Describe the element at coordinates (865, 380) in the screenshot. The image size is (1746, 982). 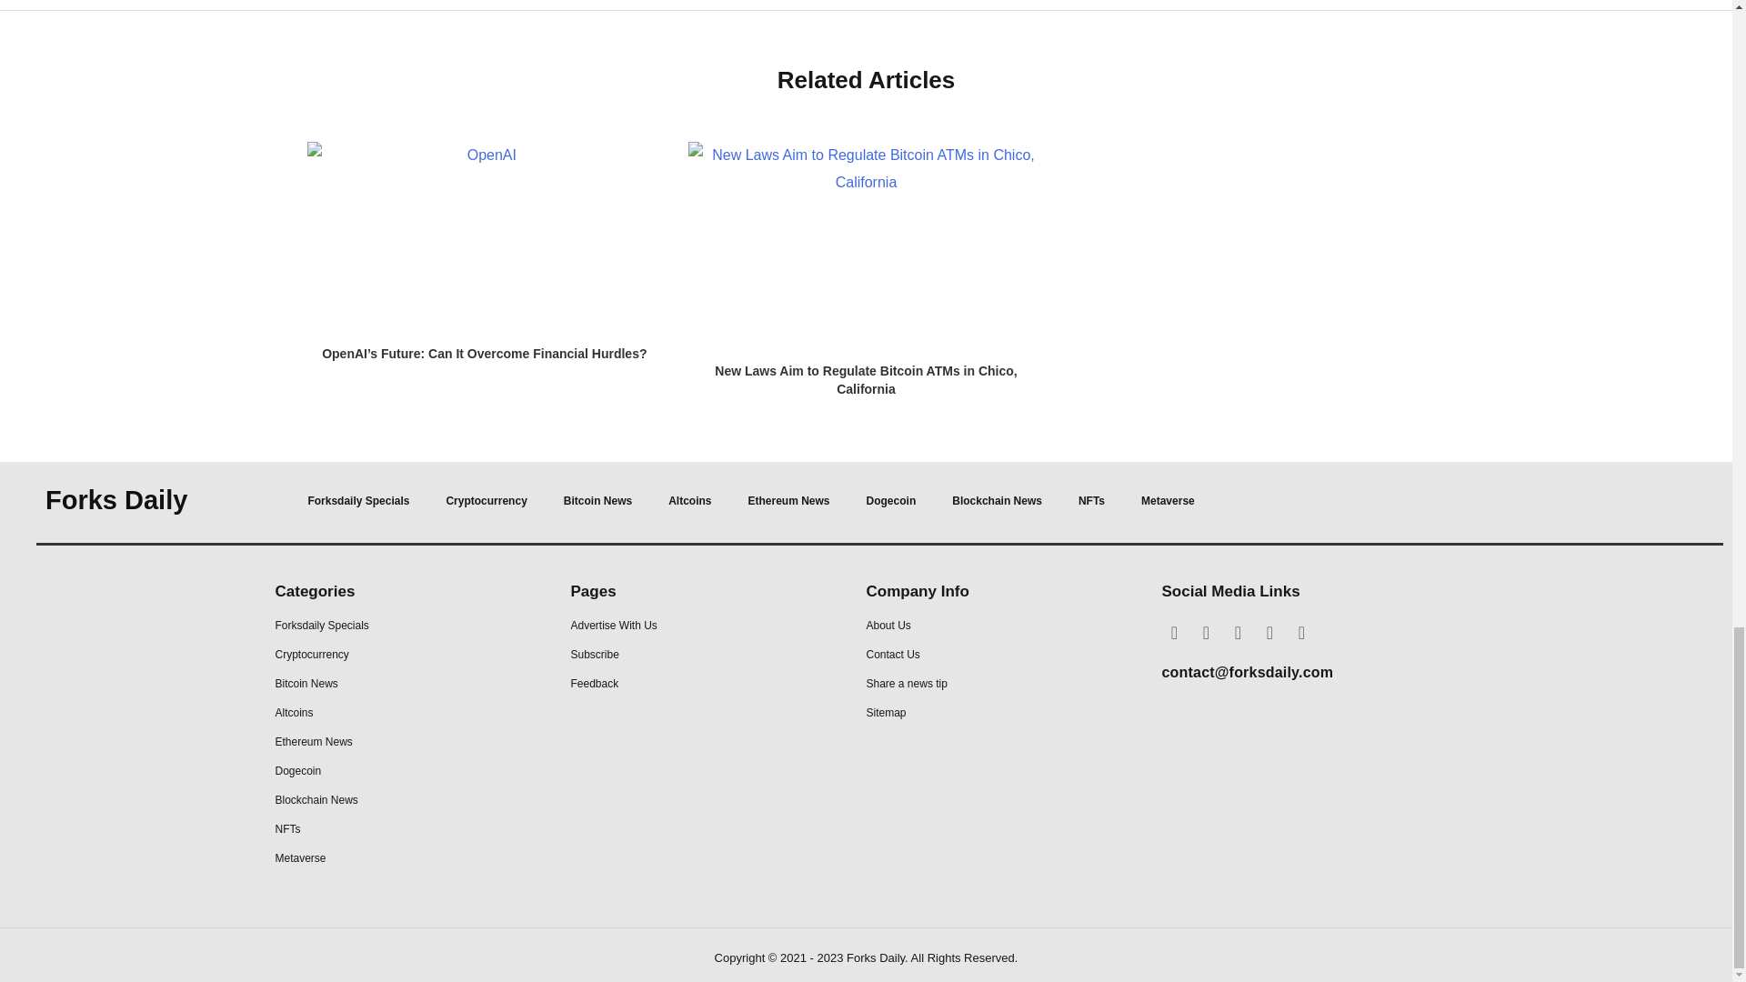
I see `New Laws Aim to Regulate Bitcoin ATMs in Chico, California` at that location.